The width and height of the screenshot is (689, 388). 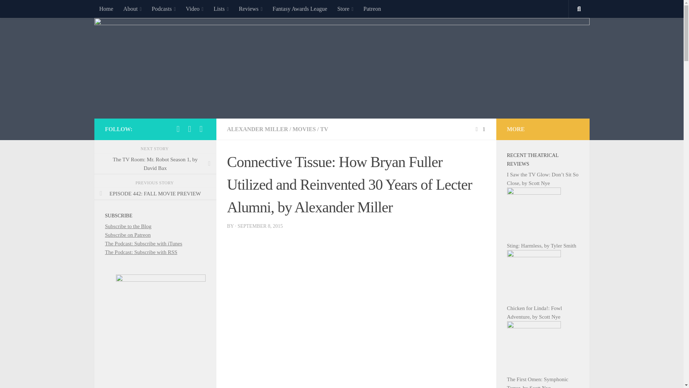 What do you see at coordinates (345, 9) in the screenshot?
I see `Store` at bounding box center [345, 9].